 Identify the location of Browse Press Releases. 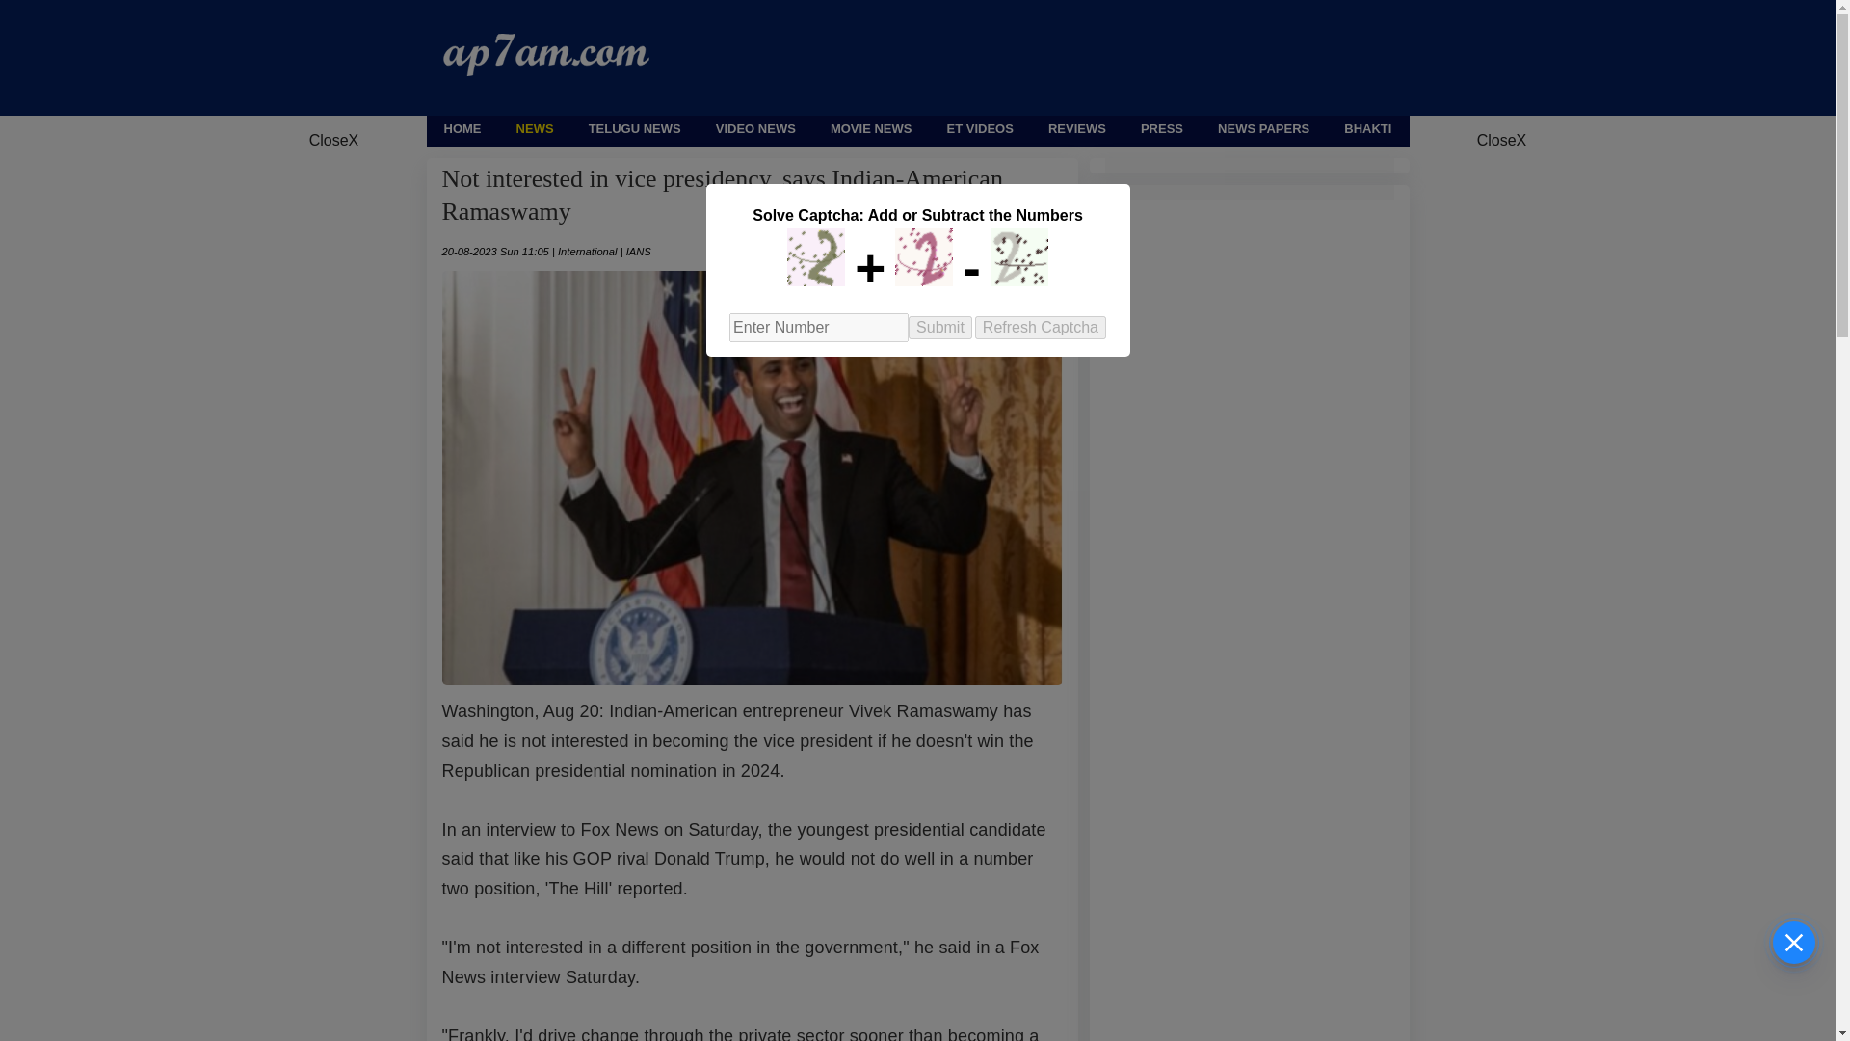
(1162, 129).